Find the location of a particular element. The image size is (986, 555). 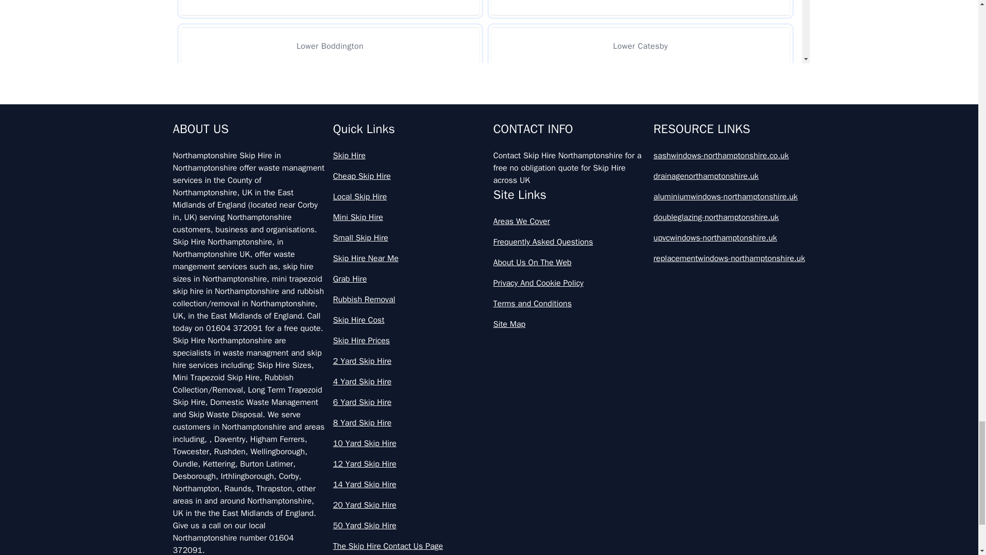

Upper Boddington is located at coordinates (640, 96).